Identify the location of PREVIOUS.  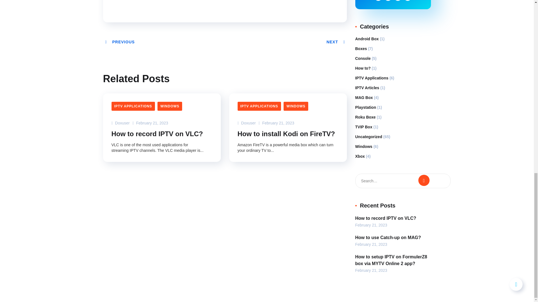
(119, 42).